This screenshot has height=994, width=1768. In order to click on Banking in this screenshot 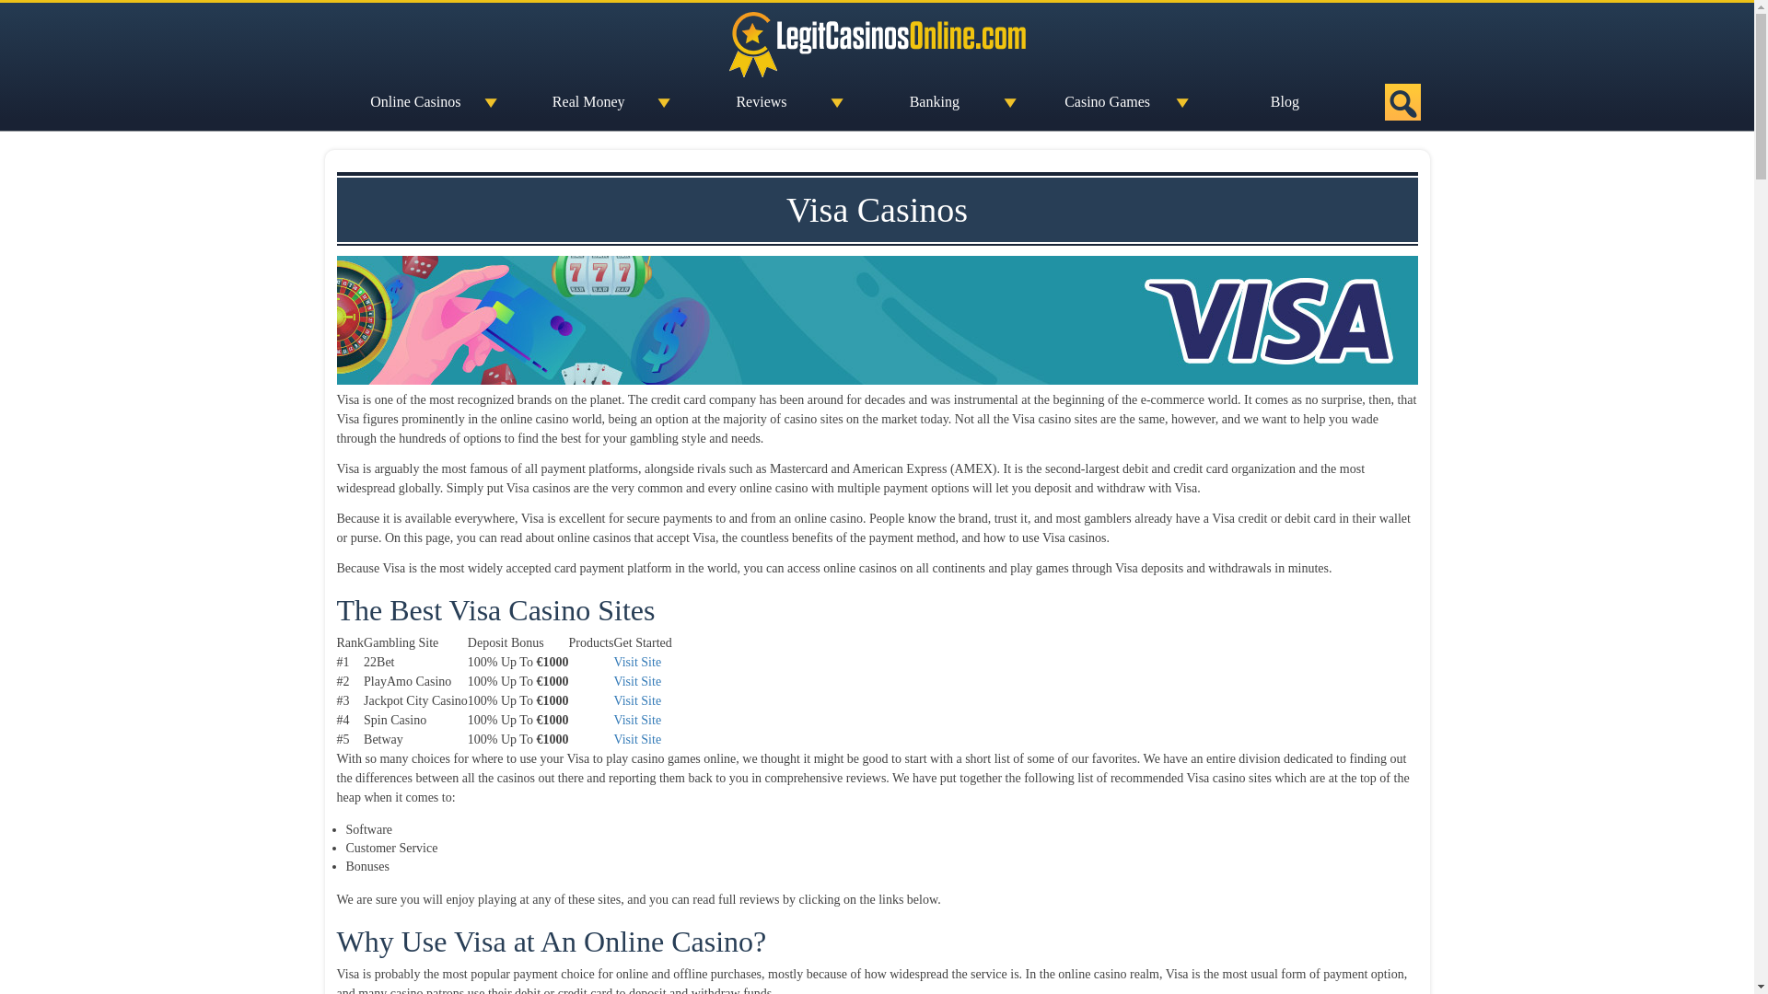, I will do `click(938, 101)`.